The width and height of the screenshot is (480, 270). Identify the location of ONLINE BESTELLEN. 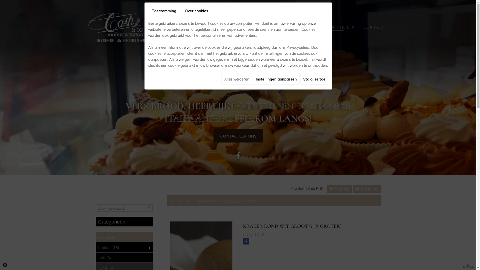
(334, 27).